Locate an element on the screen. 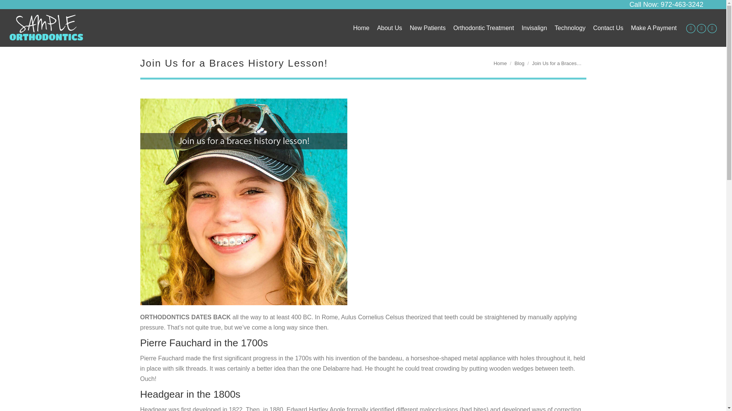 Image resolution: width=732 pixels, height=411 pixels. Home is located at coordinates (361, 28).